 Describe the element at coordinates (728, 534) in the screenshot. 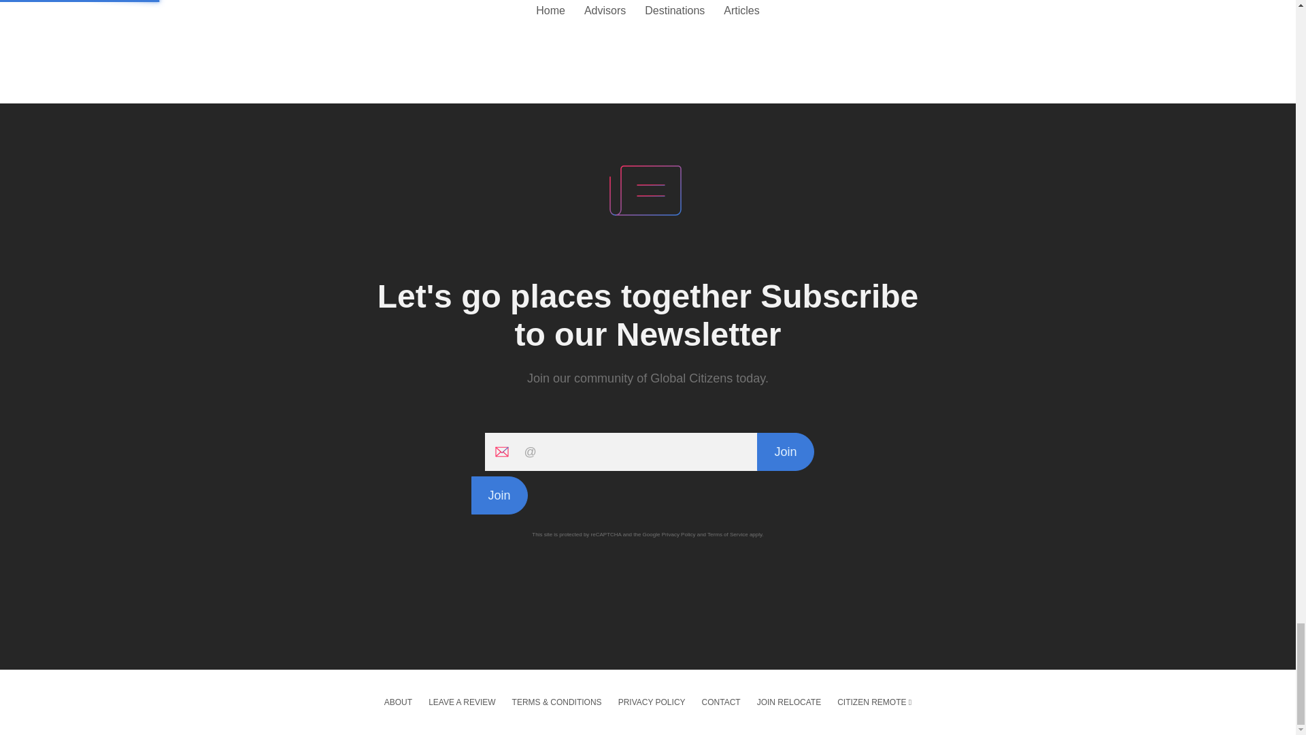

I see `Terms of Service` at that location.